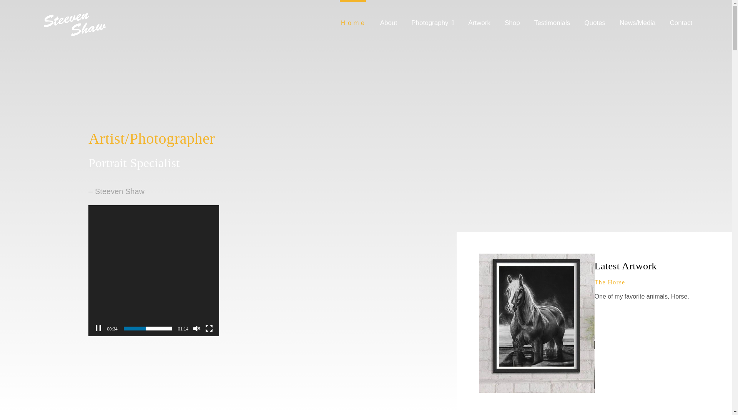  What do you see at coordinates (98, 328) in the screenshot?
I see `Pause` at bounding box center [98, 328].